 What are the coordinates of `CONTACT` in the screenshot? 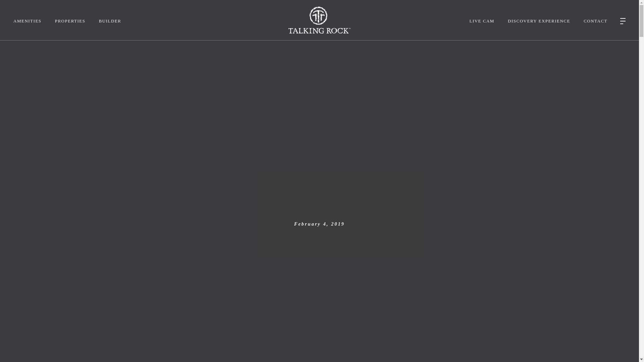 It's located at (595, 21).